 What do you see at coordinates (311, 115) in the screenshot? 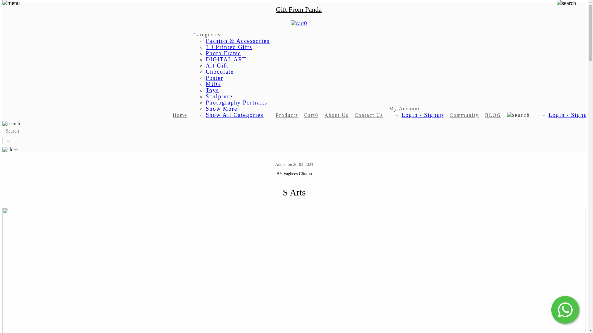
I see `Cart0` at bounding box center [311, 115].